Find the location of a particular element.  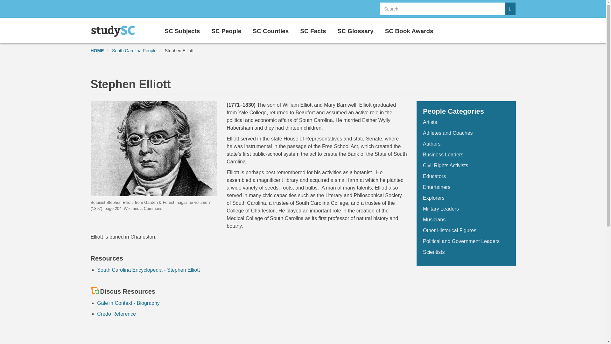

Credo Reference is located at coordinates (116, 314).